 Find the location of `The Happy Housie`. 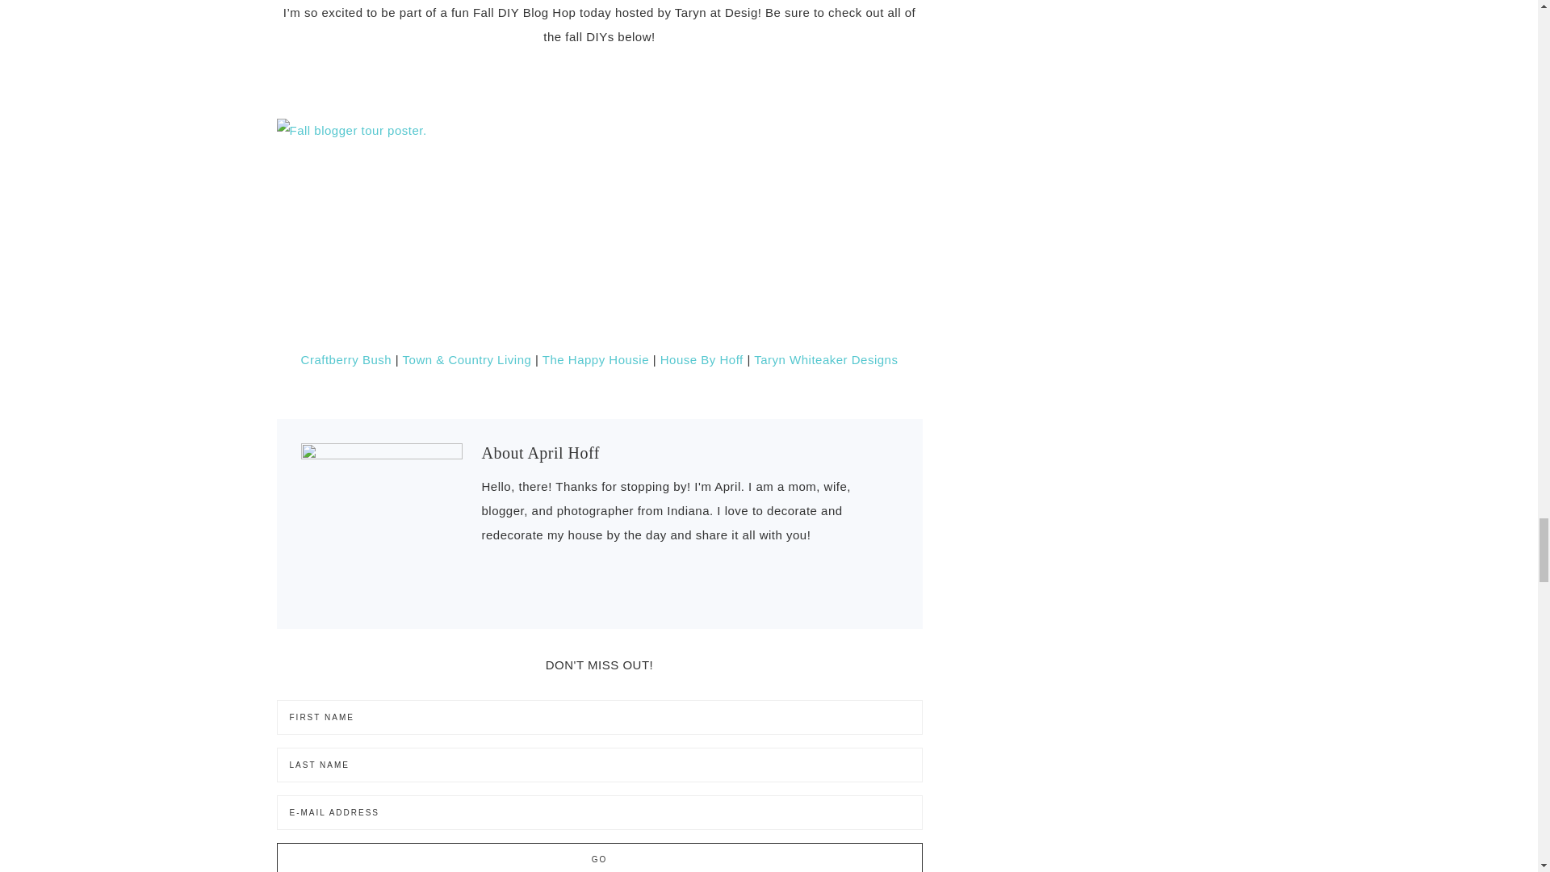

The Happy Housie is located at coordinates (593, 359).